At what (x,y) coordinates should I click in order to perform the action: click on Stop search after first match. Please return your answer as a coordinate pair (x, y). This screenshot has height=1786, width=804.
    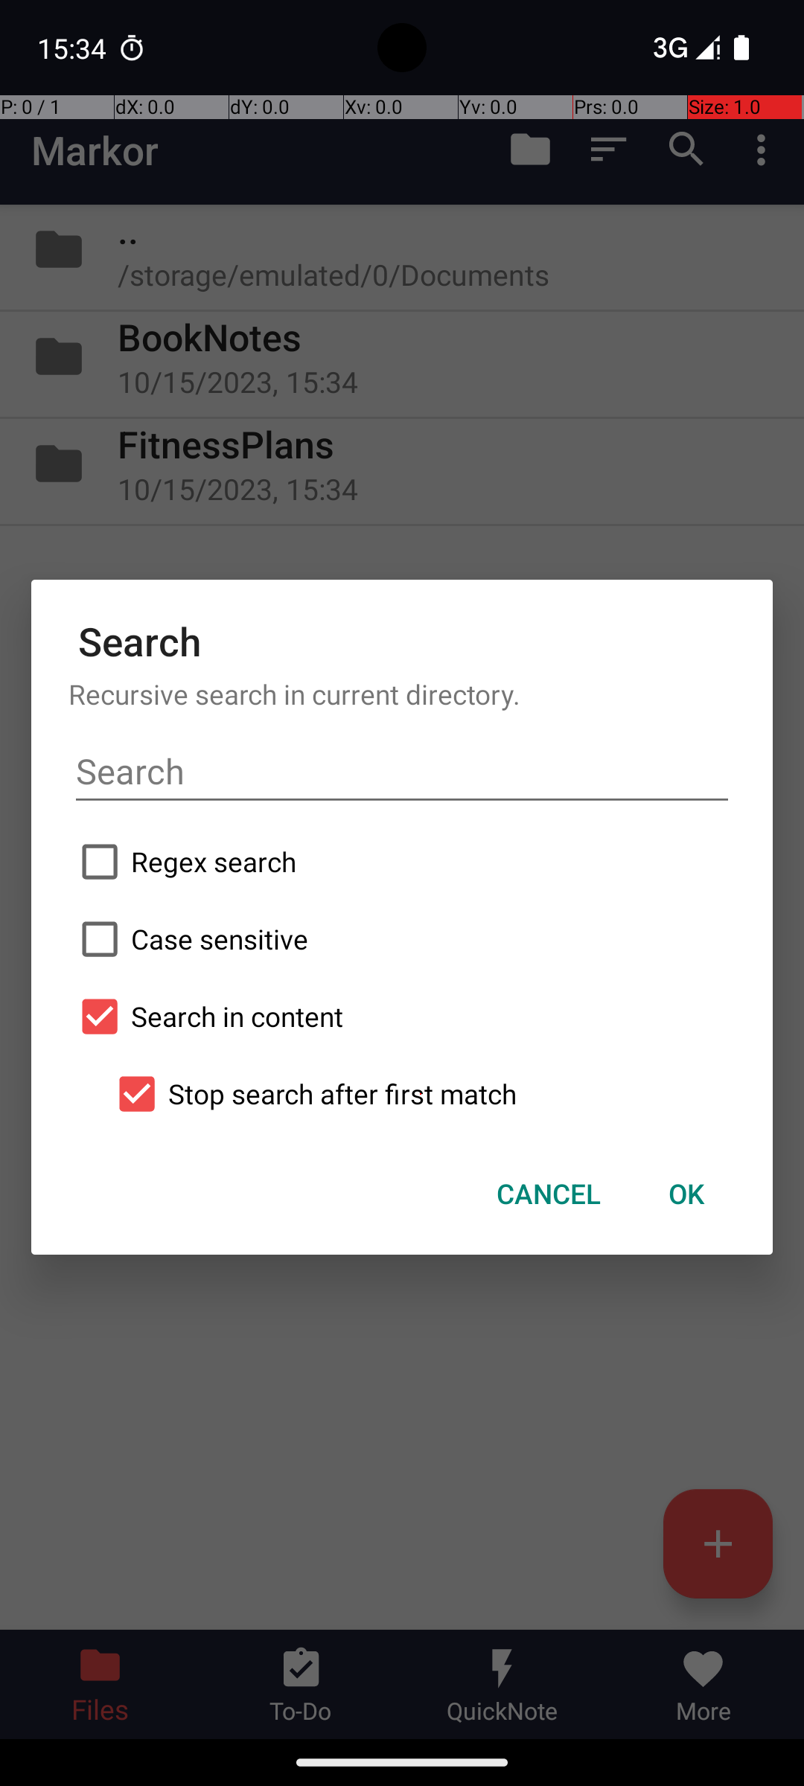
    Looking at the image, I should click on (421, 1094).